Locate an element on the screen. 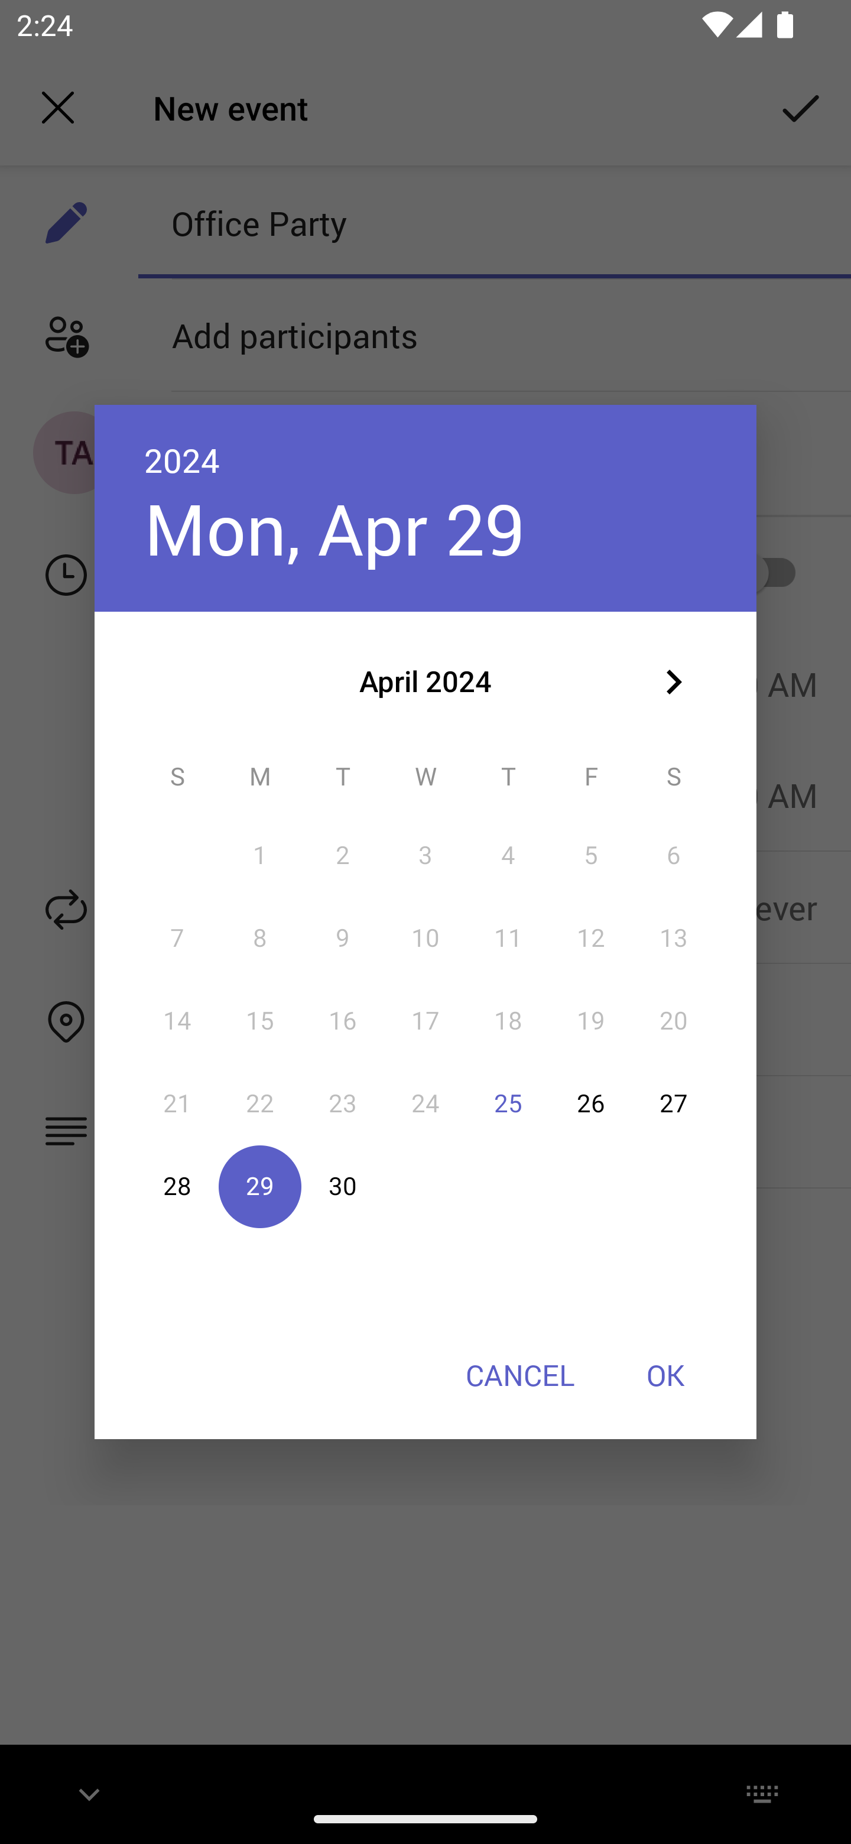 The height and width of the screenshot is (1844, 851). 15 15 April 2024 is located at coordinates (260, 1020).